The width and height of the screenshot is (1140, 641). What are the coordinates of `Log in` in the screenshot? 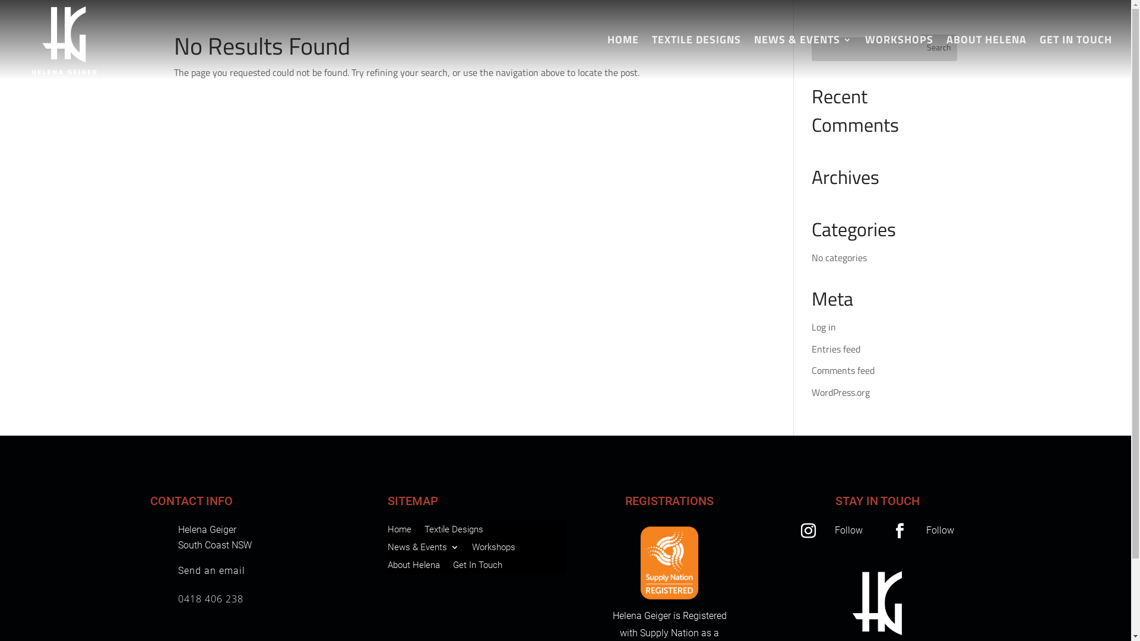 It's located at (824, 327).